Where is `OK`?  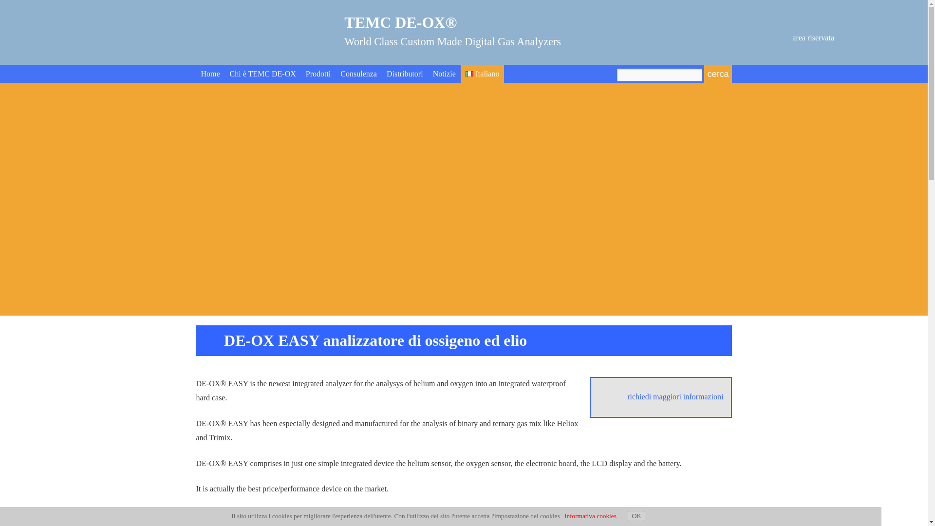 OK is located at coordinates (636, 516).